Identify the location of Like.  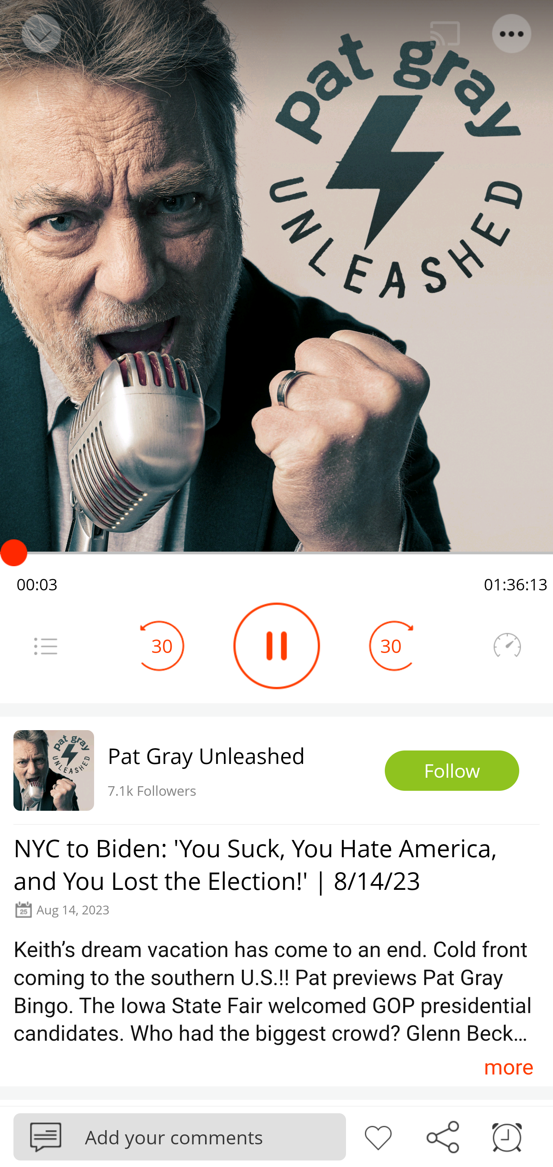
(378, 1136).